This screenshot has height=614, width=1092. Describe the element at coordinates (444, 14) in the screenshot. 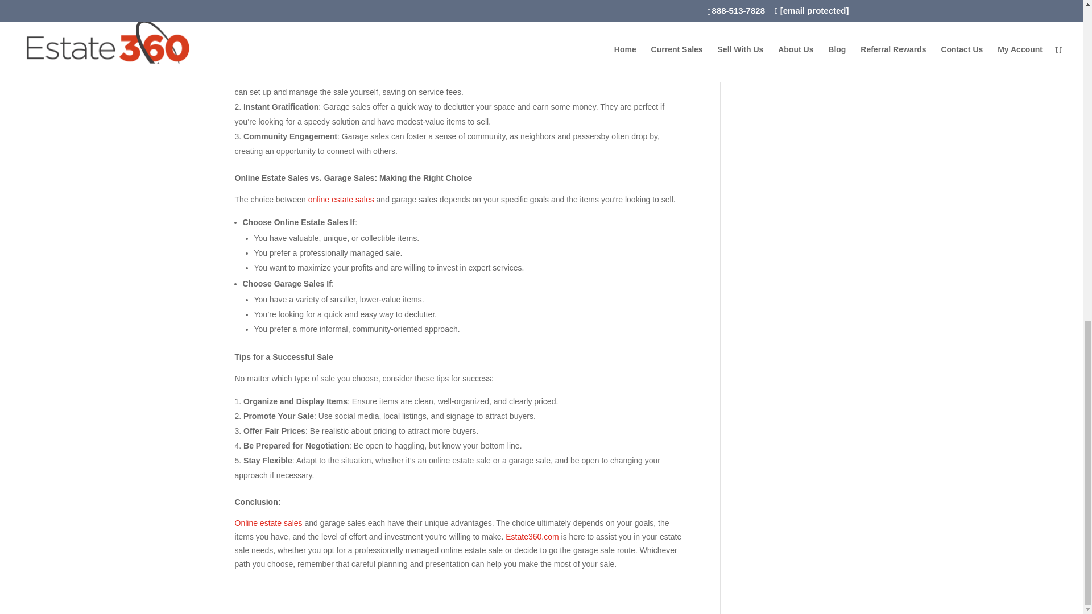

I see `Estate360.com` at that location.